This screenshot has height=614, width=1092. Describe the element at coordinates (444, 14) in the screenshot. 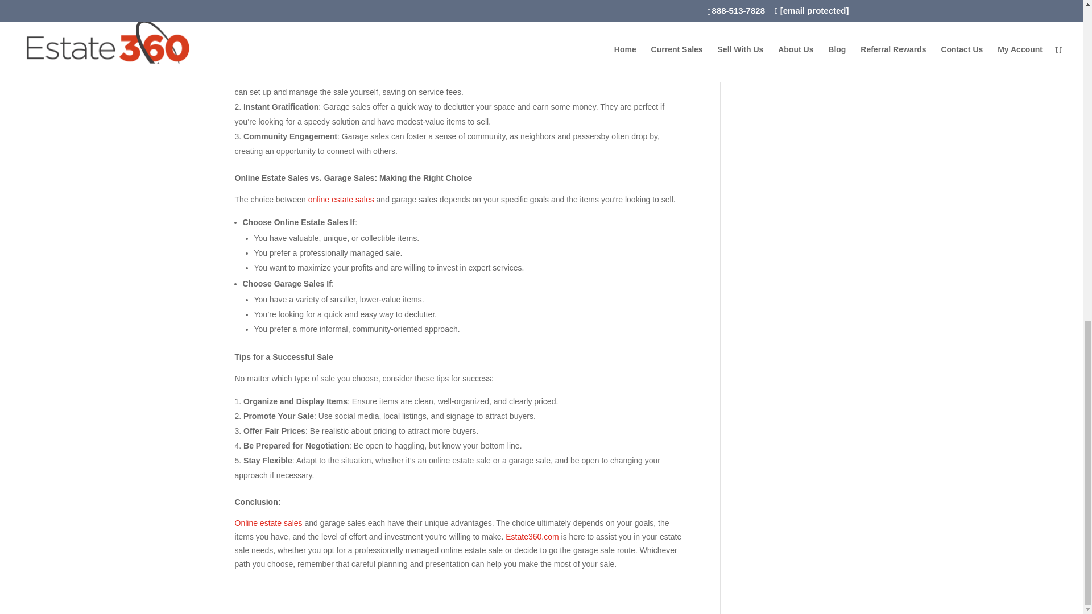

I see `Estate360.com` at that location.